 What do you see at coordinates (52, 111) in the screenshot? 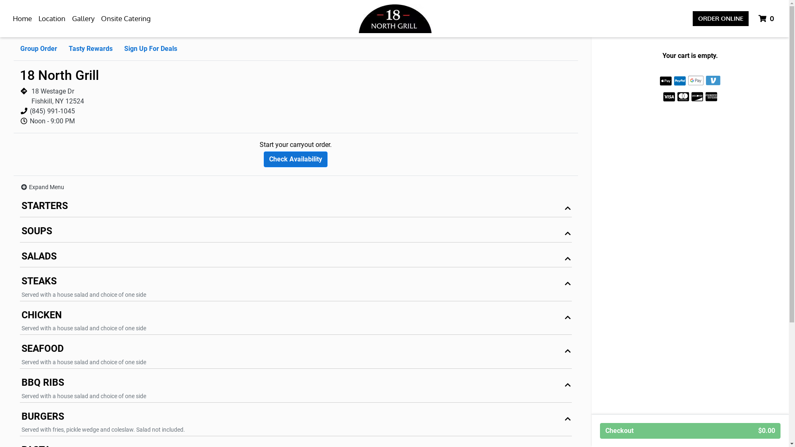
I see `(845) 991-1045` at bounding box center [52, 111].